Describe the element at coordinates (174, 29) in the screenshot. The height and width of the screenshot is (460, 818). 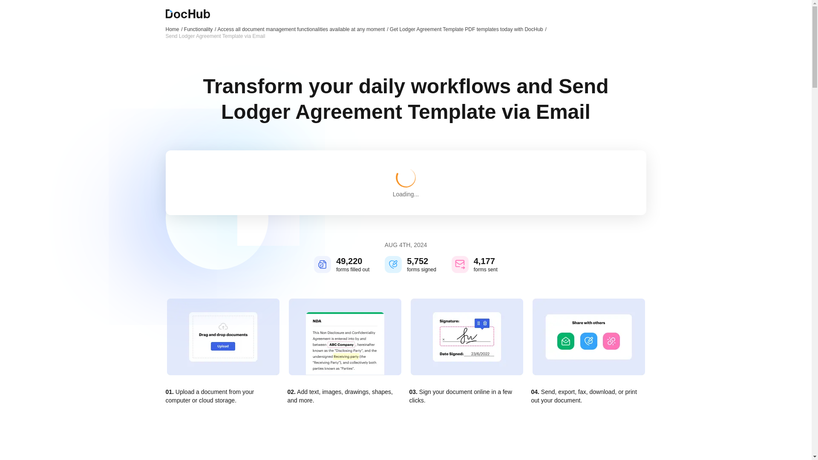
I see `Home` at that location.